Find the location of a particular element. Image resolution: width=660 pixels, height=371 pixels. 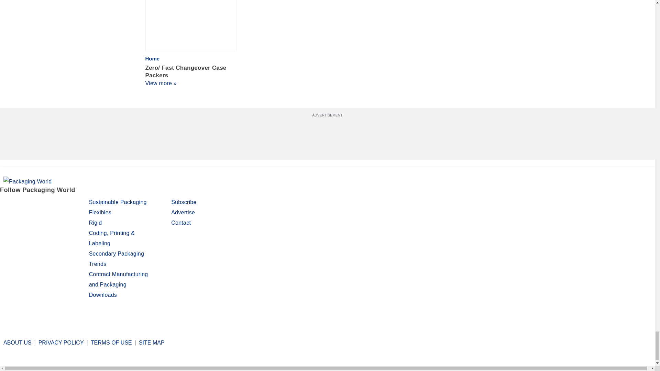

LinkedIn icon is located at coordinates (43, 203).